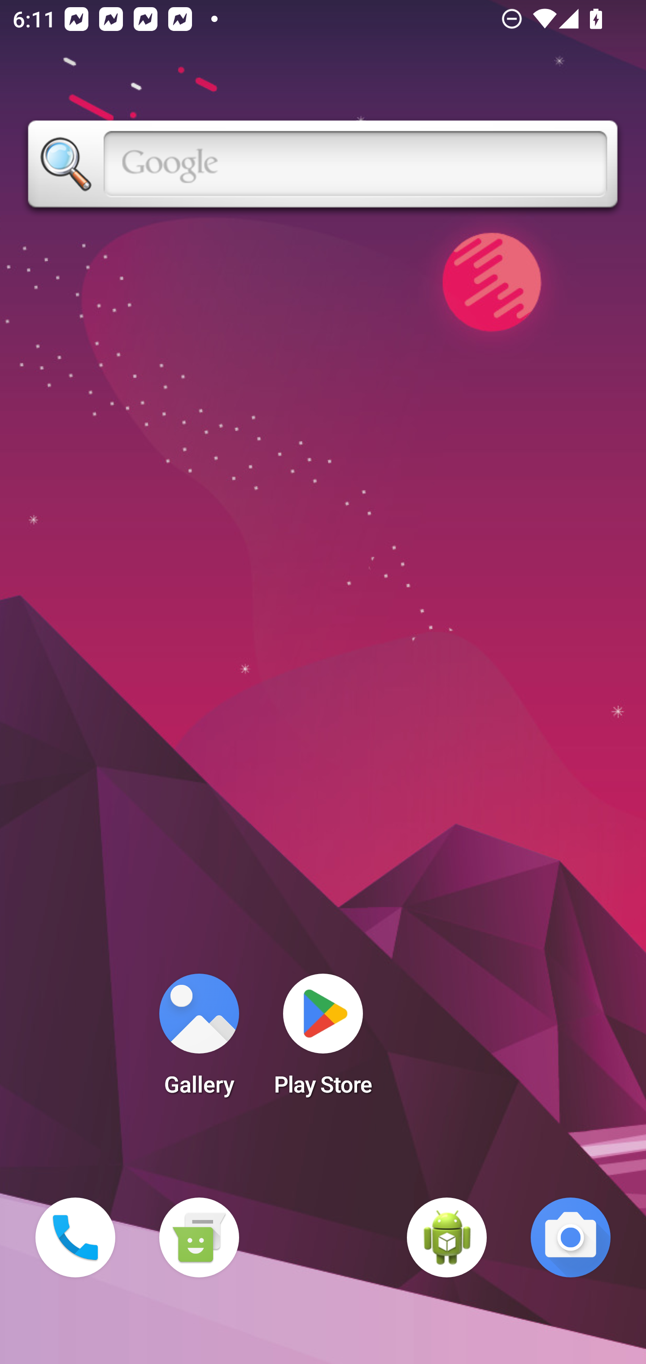 This screenshot has height=1364, width=646. What do you see at coordinates (199, 1237) in the screenshot?
I see `Messaging` at bounding box center [199, 1237].